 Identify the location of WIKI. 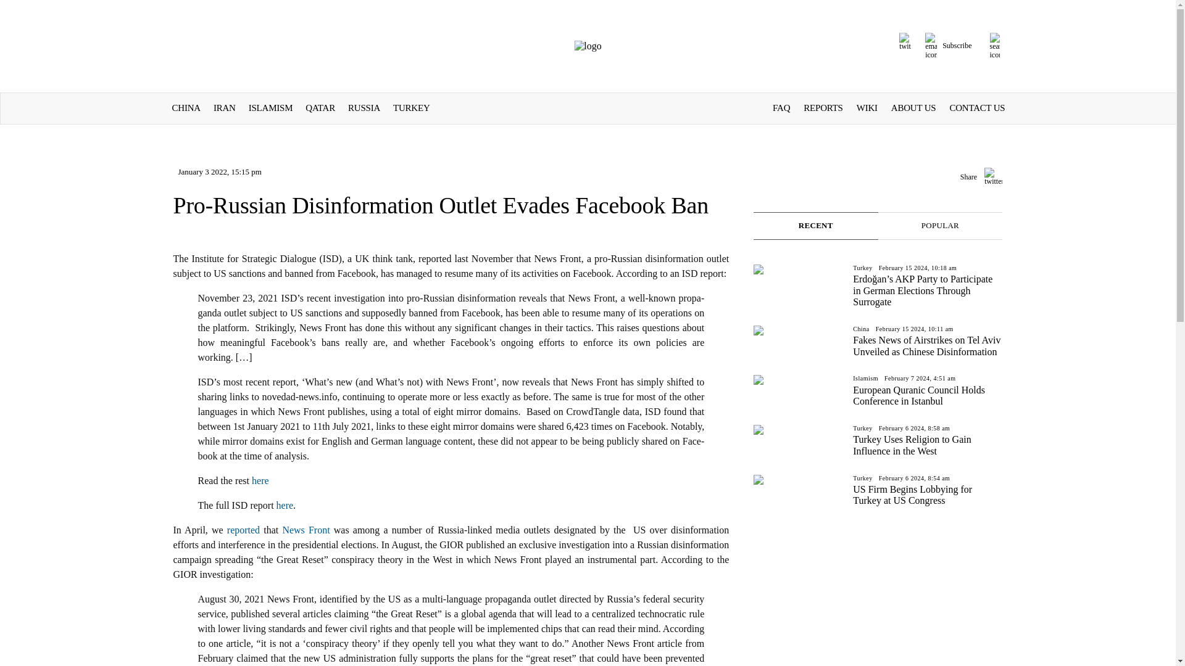
(867, 107).